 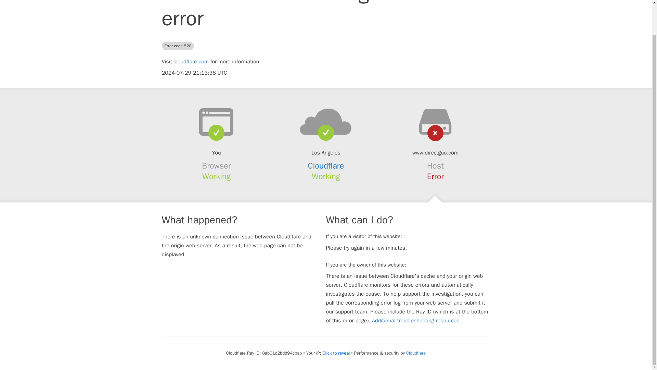 What do you see at coordinates (336, 353) in the screenshot?
I see `Click to reveal` at bounding box center [336, 353].